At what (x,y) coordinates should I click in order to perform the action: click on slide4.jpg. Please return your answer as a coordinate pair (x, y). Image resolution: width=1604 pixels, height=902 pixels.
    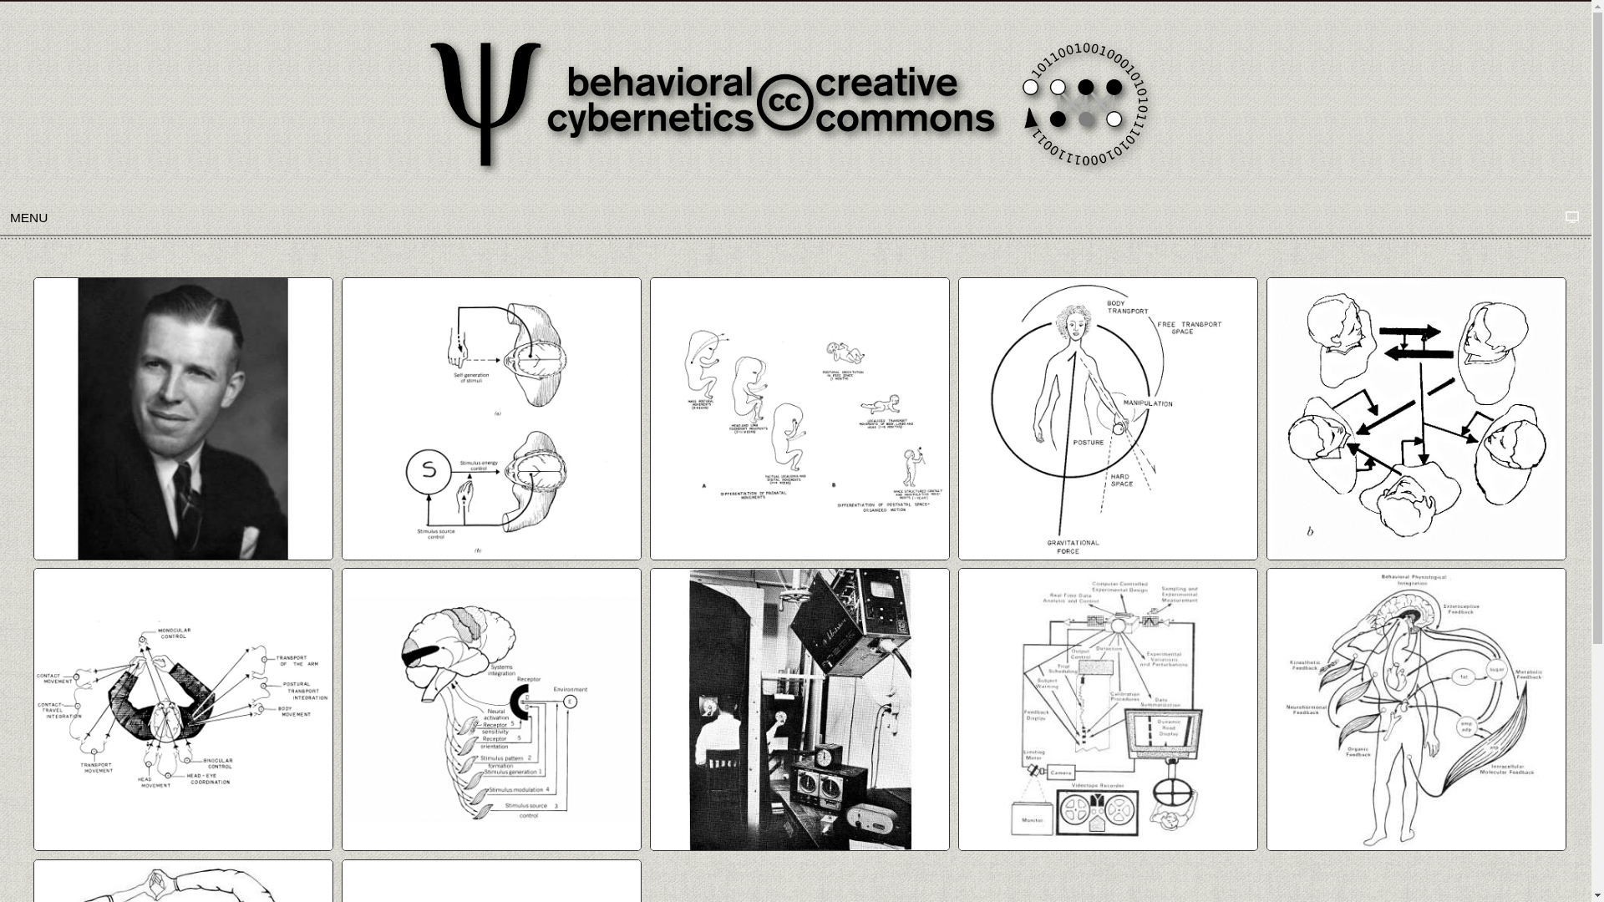
    Looking at the image, I should click on (800, 419).